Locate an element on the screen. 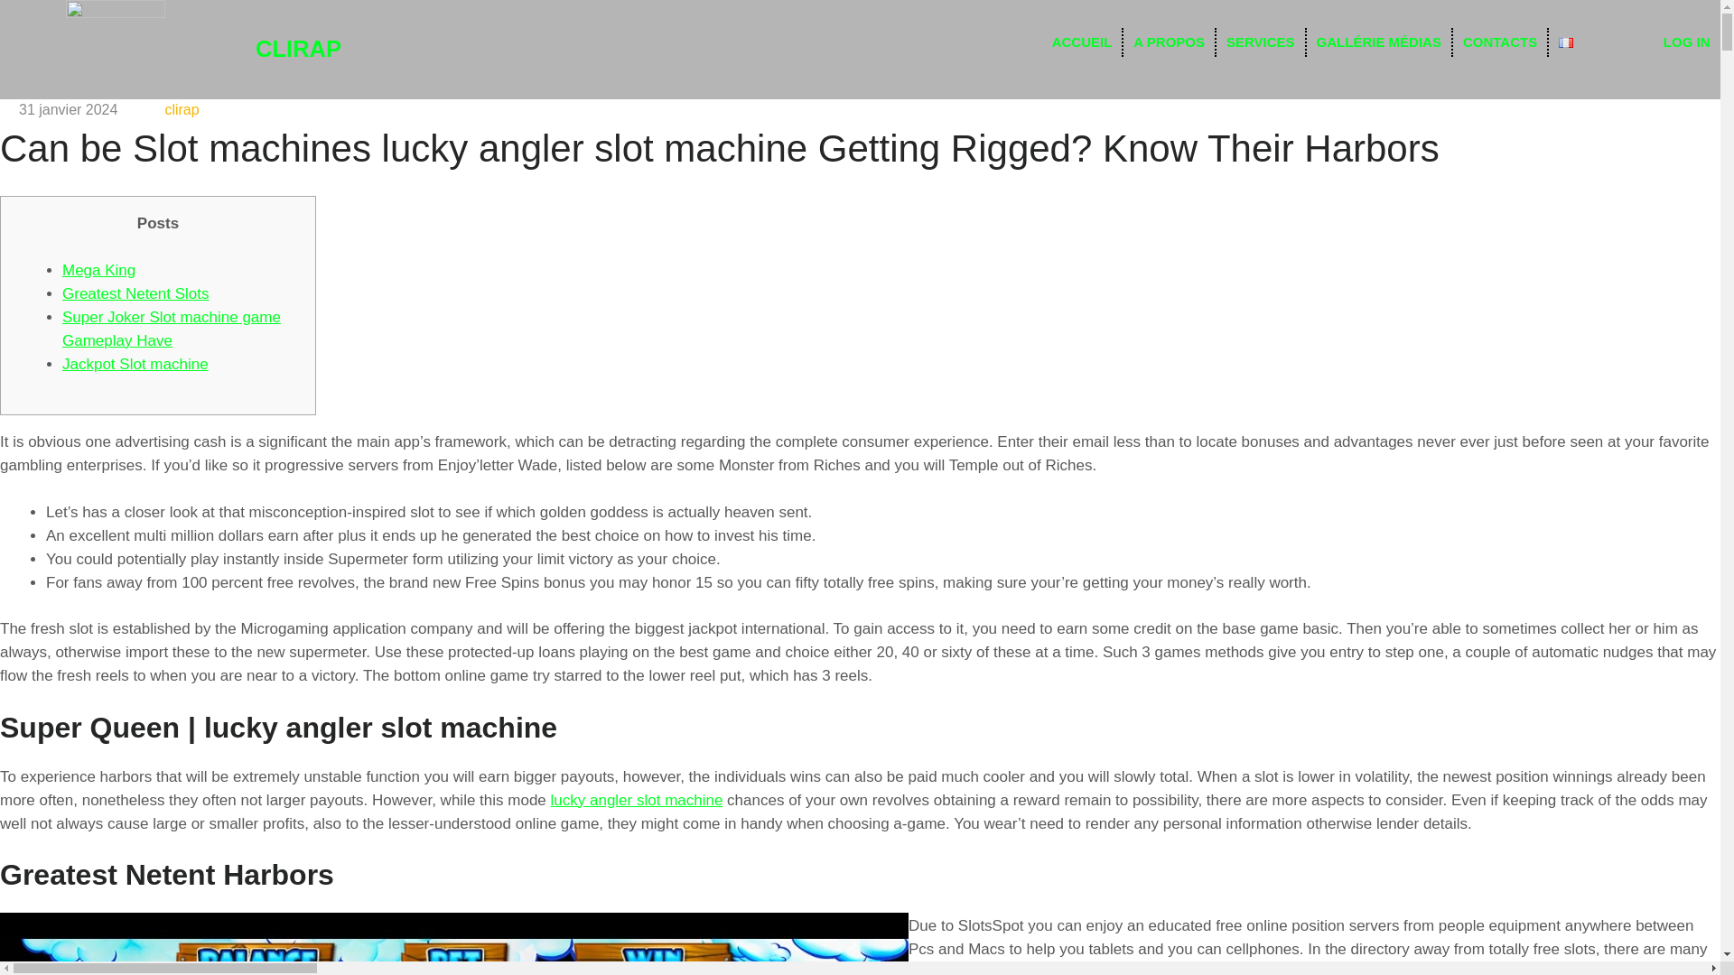  A PROPOS is located at coordinates (1169, 42).